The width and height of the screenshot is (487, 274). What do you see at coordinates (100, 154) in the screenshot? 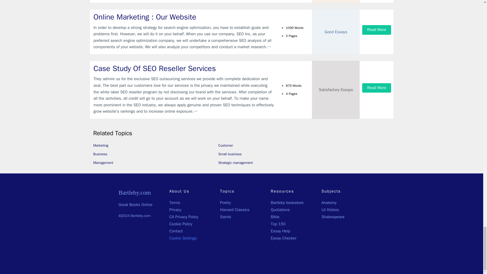
I see `Business` at bounding box center [100, 154].